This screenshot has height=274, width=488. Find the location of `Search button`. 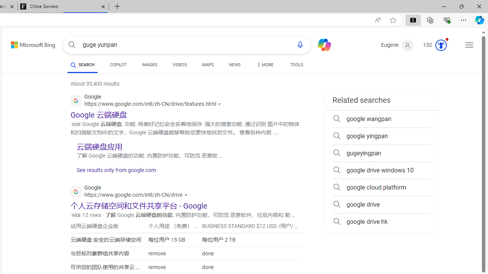

Search button is located at coordinates (72, 45).